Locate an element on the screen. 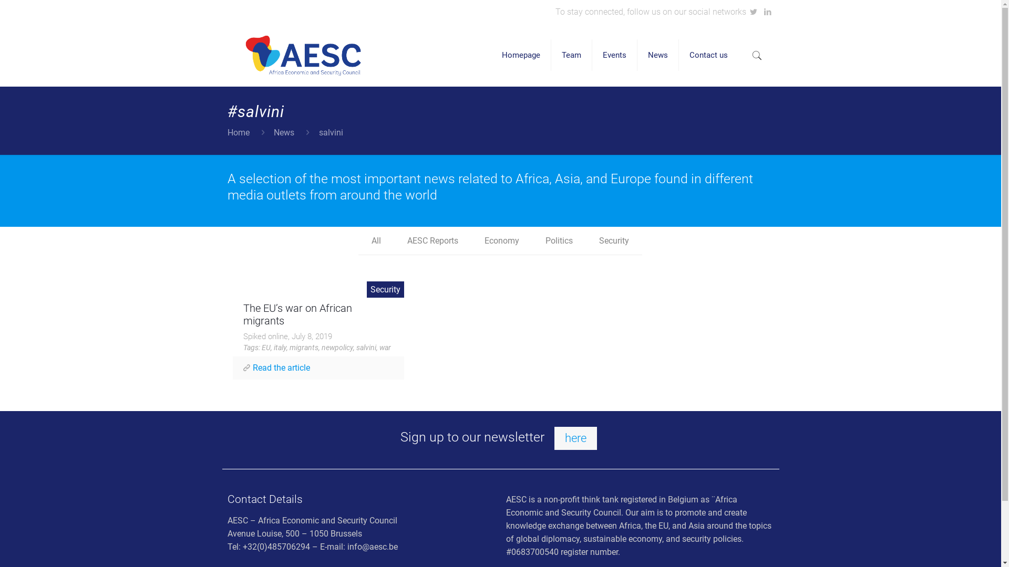 The height and width of the screenshot is (567, 1009). Politics is located at coordinates (559, 240).